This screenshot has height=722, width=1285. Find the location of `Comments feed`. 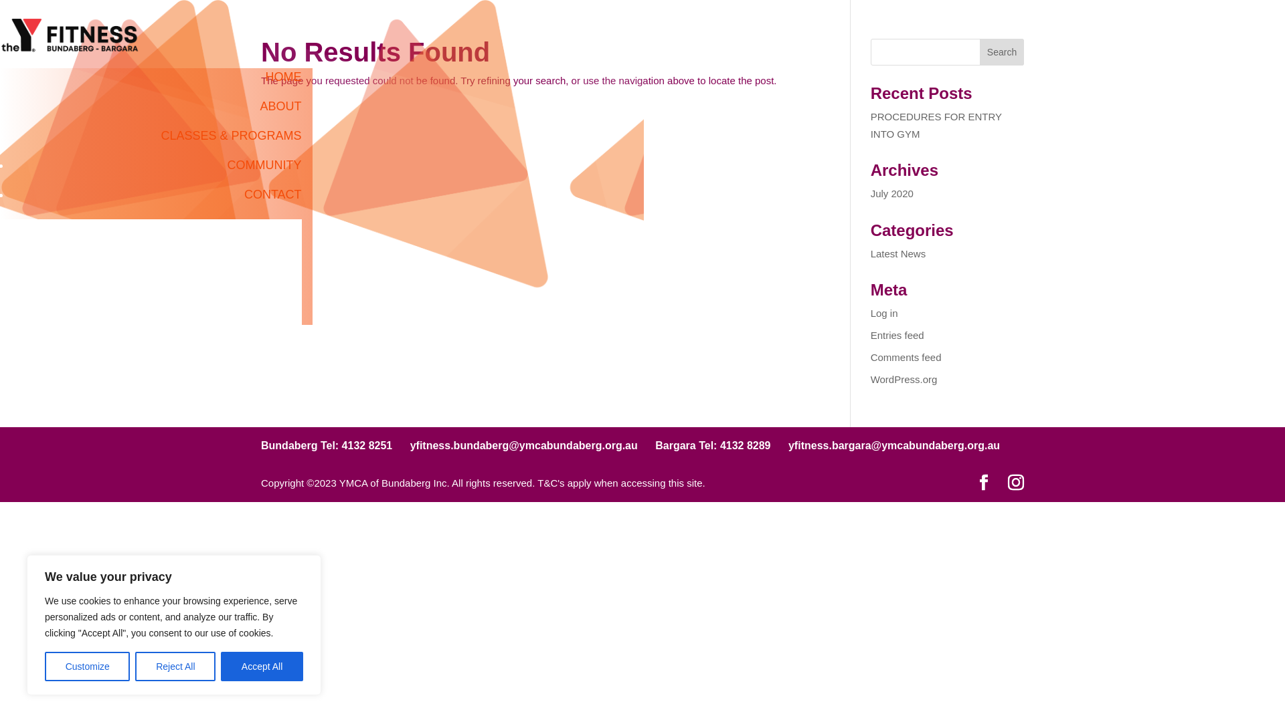

Comments feed is located at coordinates (906, 357).